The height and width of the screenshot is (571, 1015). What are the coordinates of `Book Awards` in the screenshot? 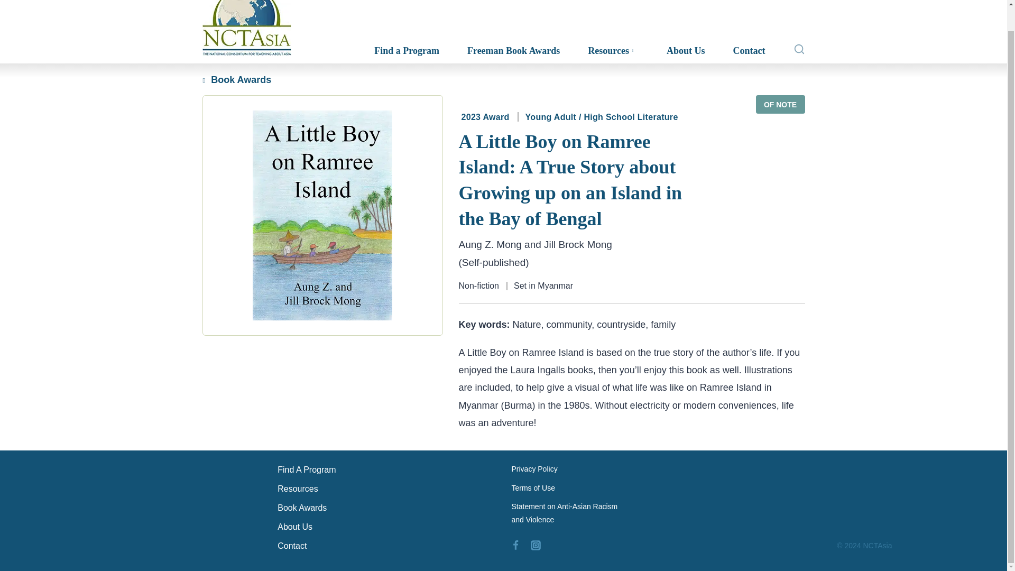 It's located at (236, 79).